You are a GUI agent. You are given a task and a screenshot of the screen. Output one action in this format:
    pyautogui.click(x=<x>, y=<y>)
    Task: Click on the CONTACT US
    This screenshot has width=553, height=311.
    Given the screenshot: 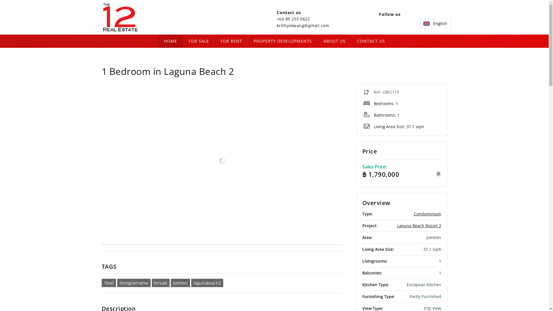 What is the action you would take?
    pyautogui.click(x=371, y=41)
    